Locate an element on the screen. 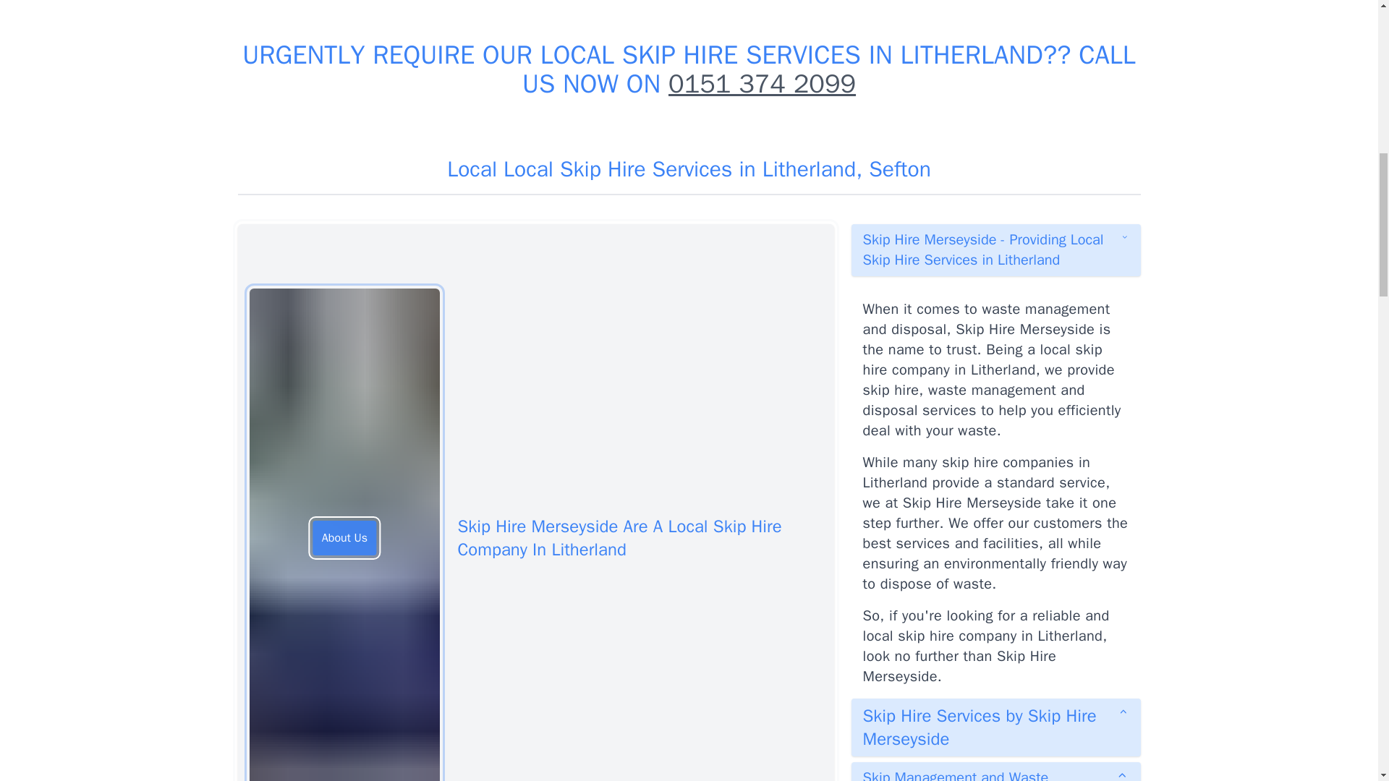 This screenshot has width=1389, height=781. 0151 374 2099 is located at coordinates (761, 84).